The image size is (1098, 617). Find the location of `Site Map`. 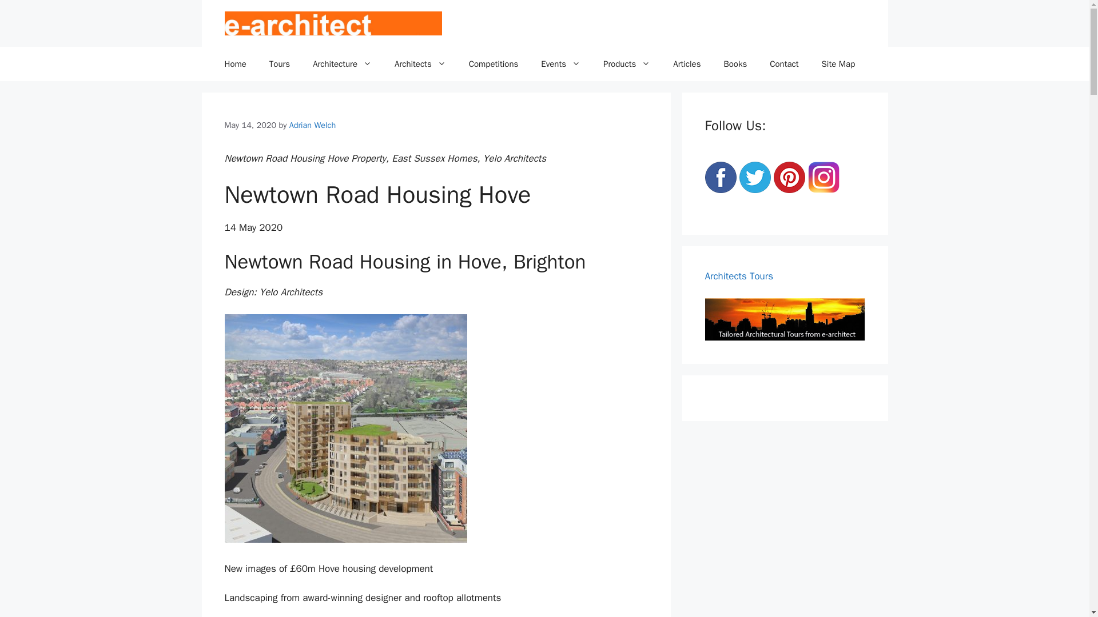

Site Map is located at coordinates (838, 64).